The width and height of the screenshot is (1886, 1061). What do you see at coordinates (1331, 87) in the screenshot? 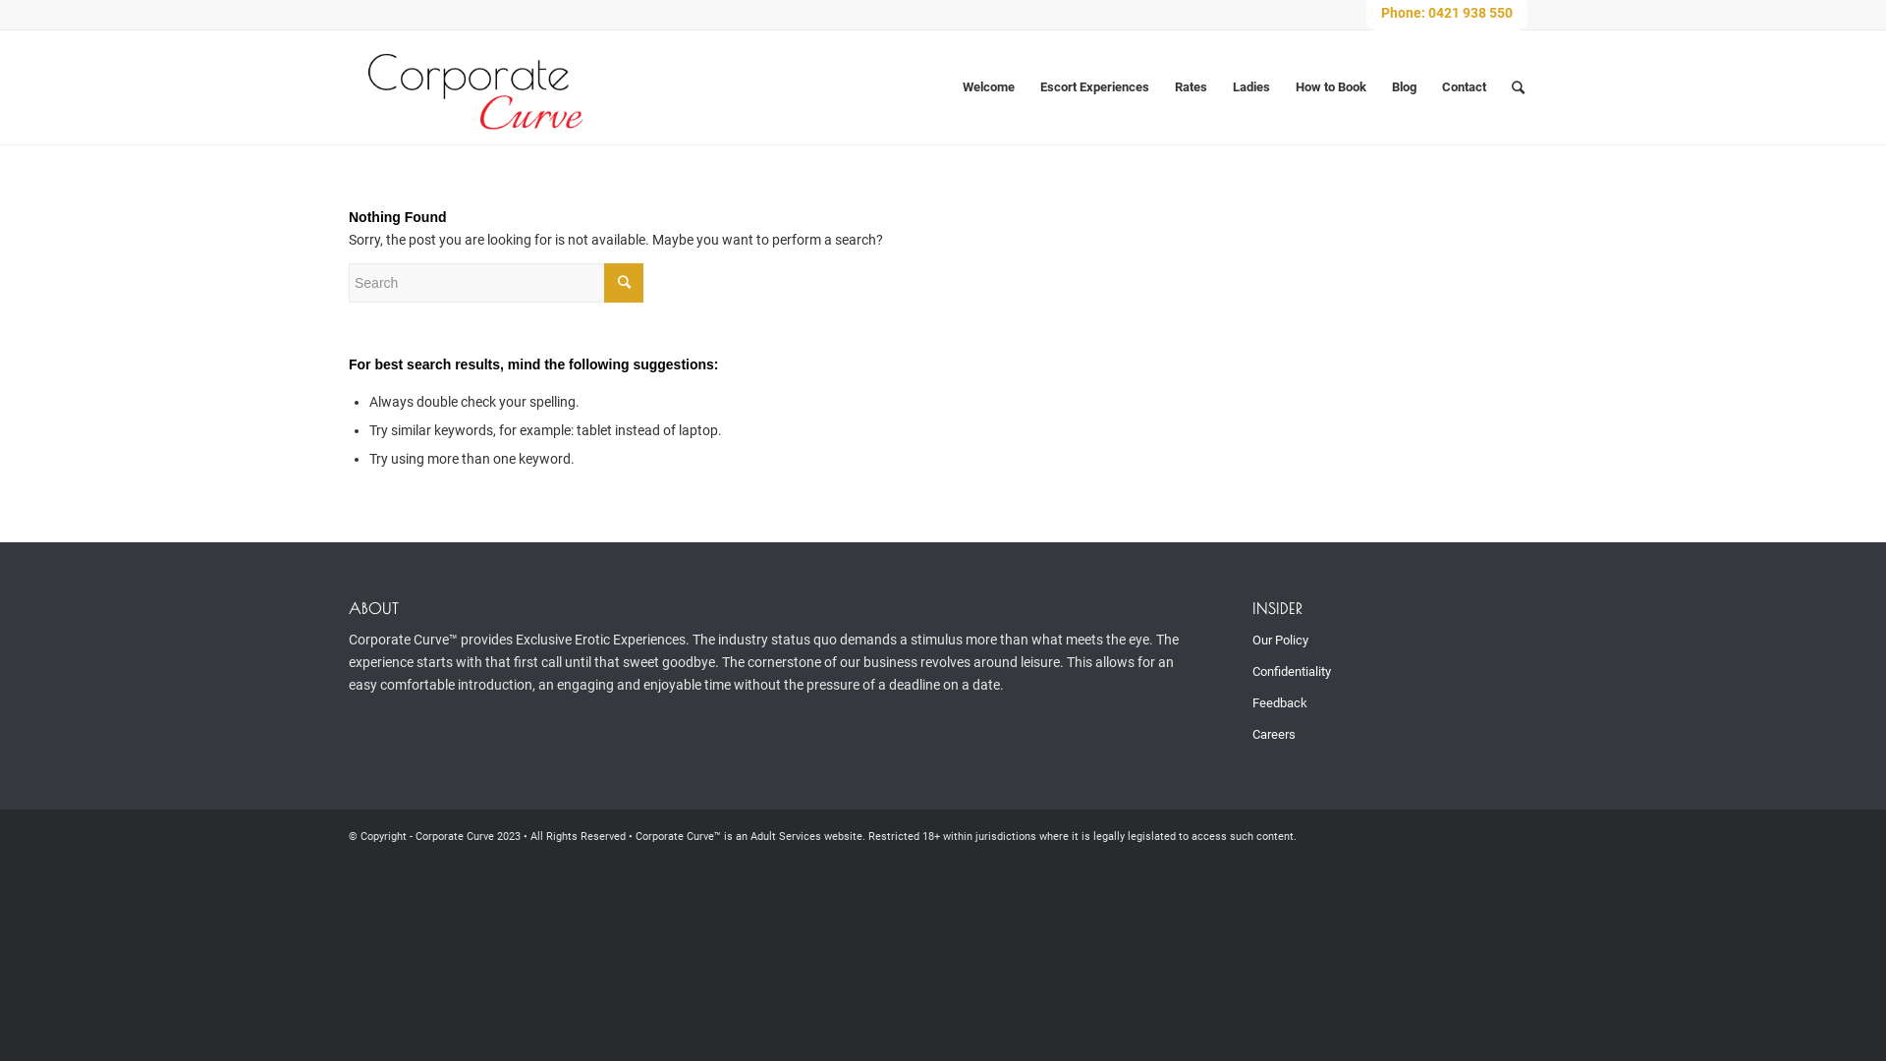
I see `How to Book` at bounding box center [1331, 87].